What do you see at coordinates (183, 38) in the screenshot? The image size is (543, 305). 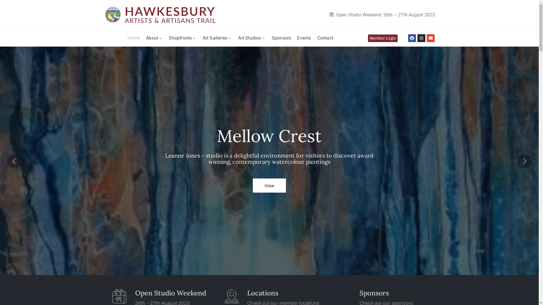 I see `Shopfronts` at bounding box center [183, 38].